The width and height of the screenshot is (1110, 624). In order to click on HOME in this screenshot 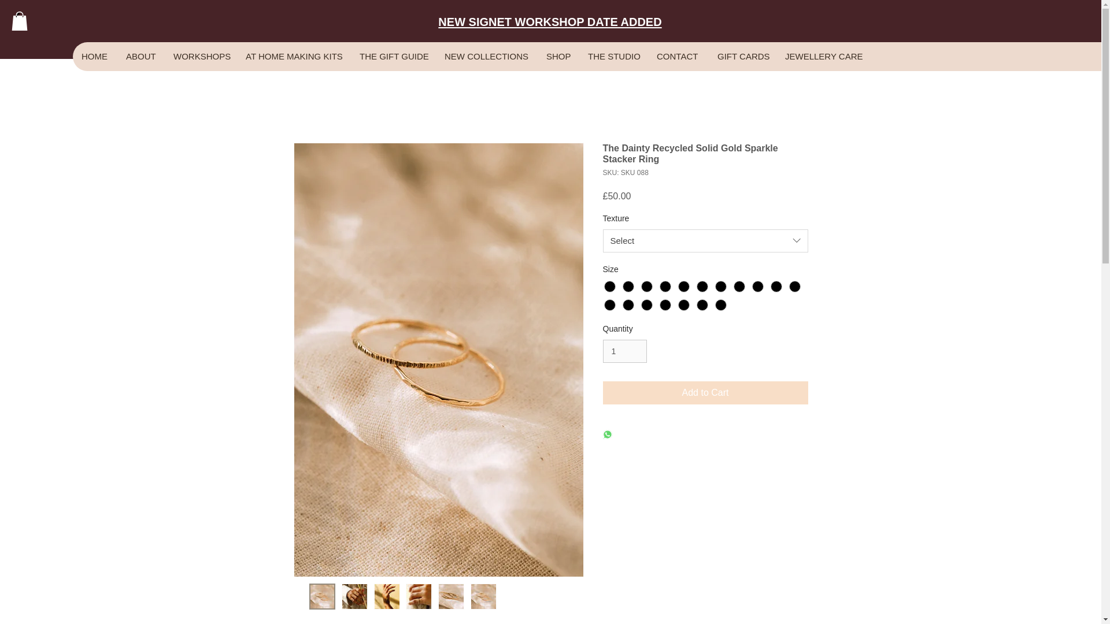, I will do `click(95, 57)`.